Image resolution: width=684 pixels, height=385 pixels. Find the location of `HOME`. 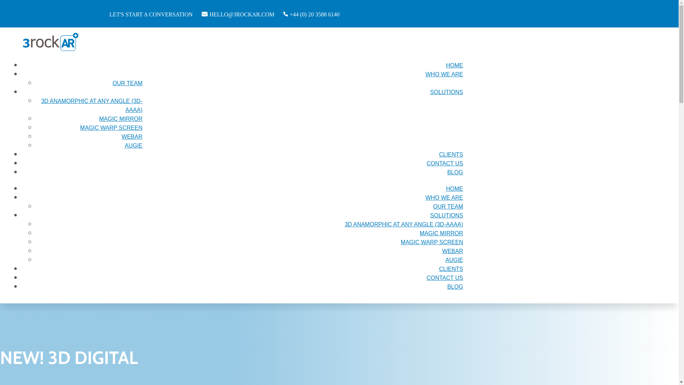

HOME is located at coordinates (455, 66).